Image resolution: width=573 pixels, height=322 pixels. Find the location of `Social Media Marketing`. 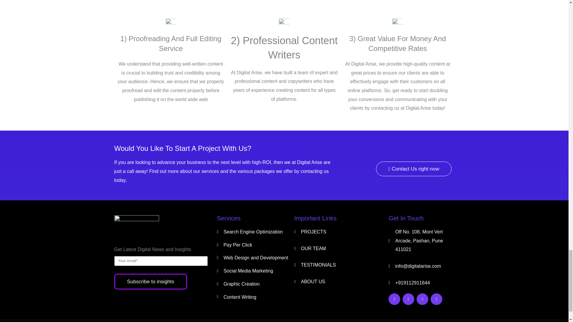

Social Media Marketing is located at coordinates (255, 271).